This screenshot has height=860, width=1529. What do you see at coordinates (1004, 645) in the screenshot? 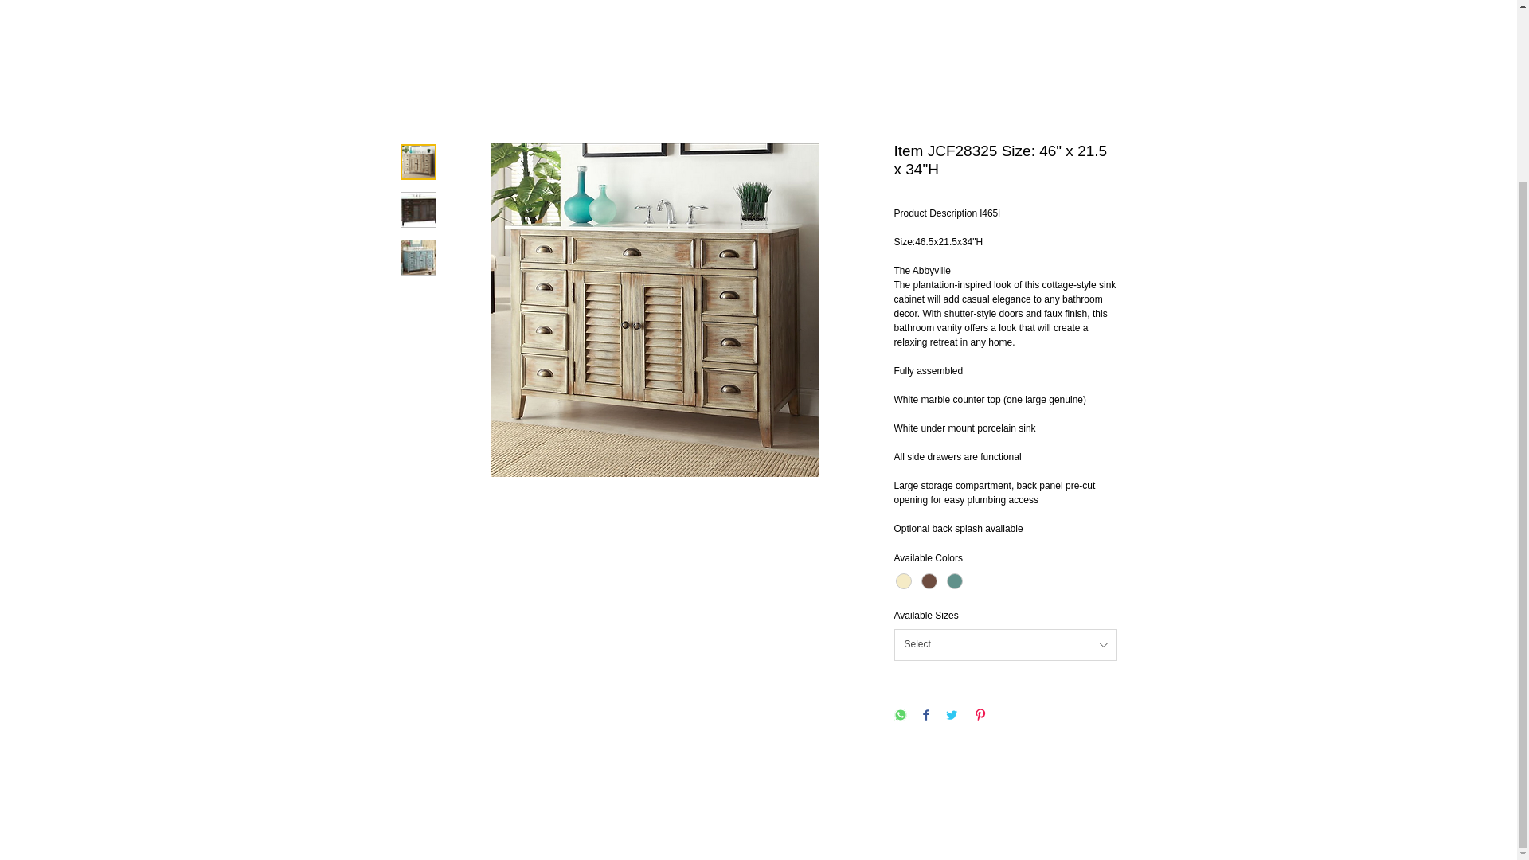
I see `Select` at bounding box center [1004, 645].